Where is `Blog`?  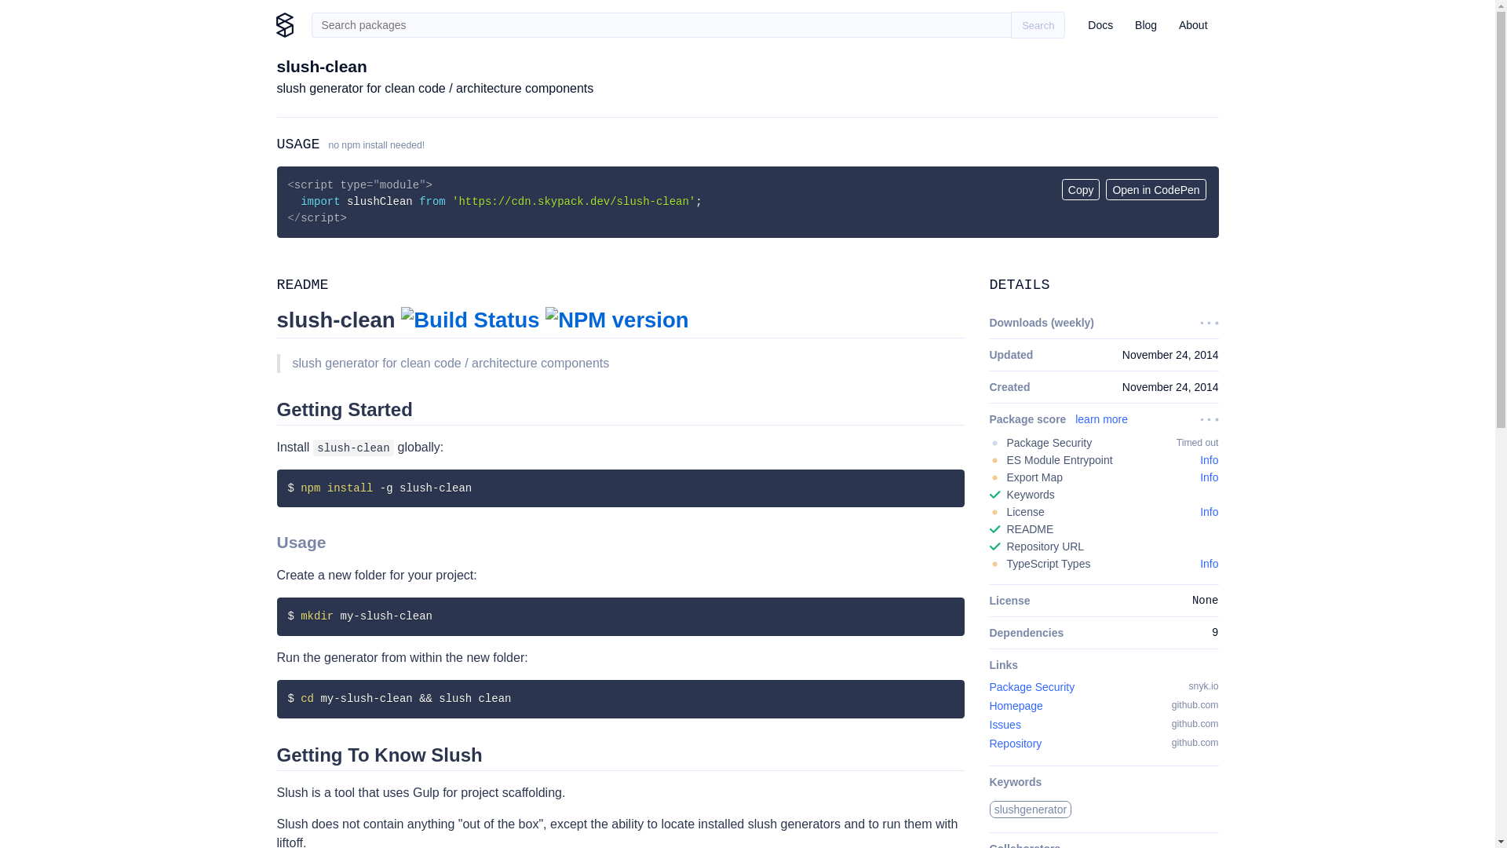 Blog is located at coordinates (1146, 25).